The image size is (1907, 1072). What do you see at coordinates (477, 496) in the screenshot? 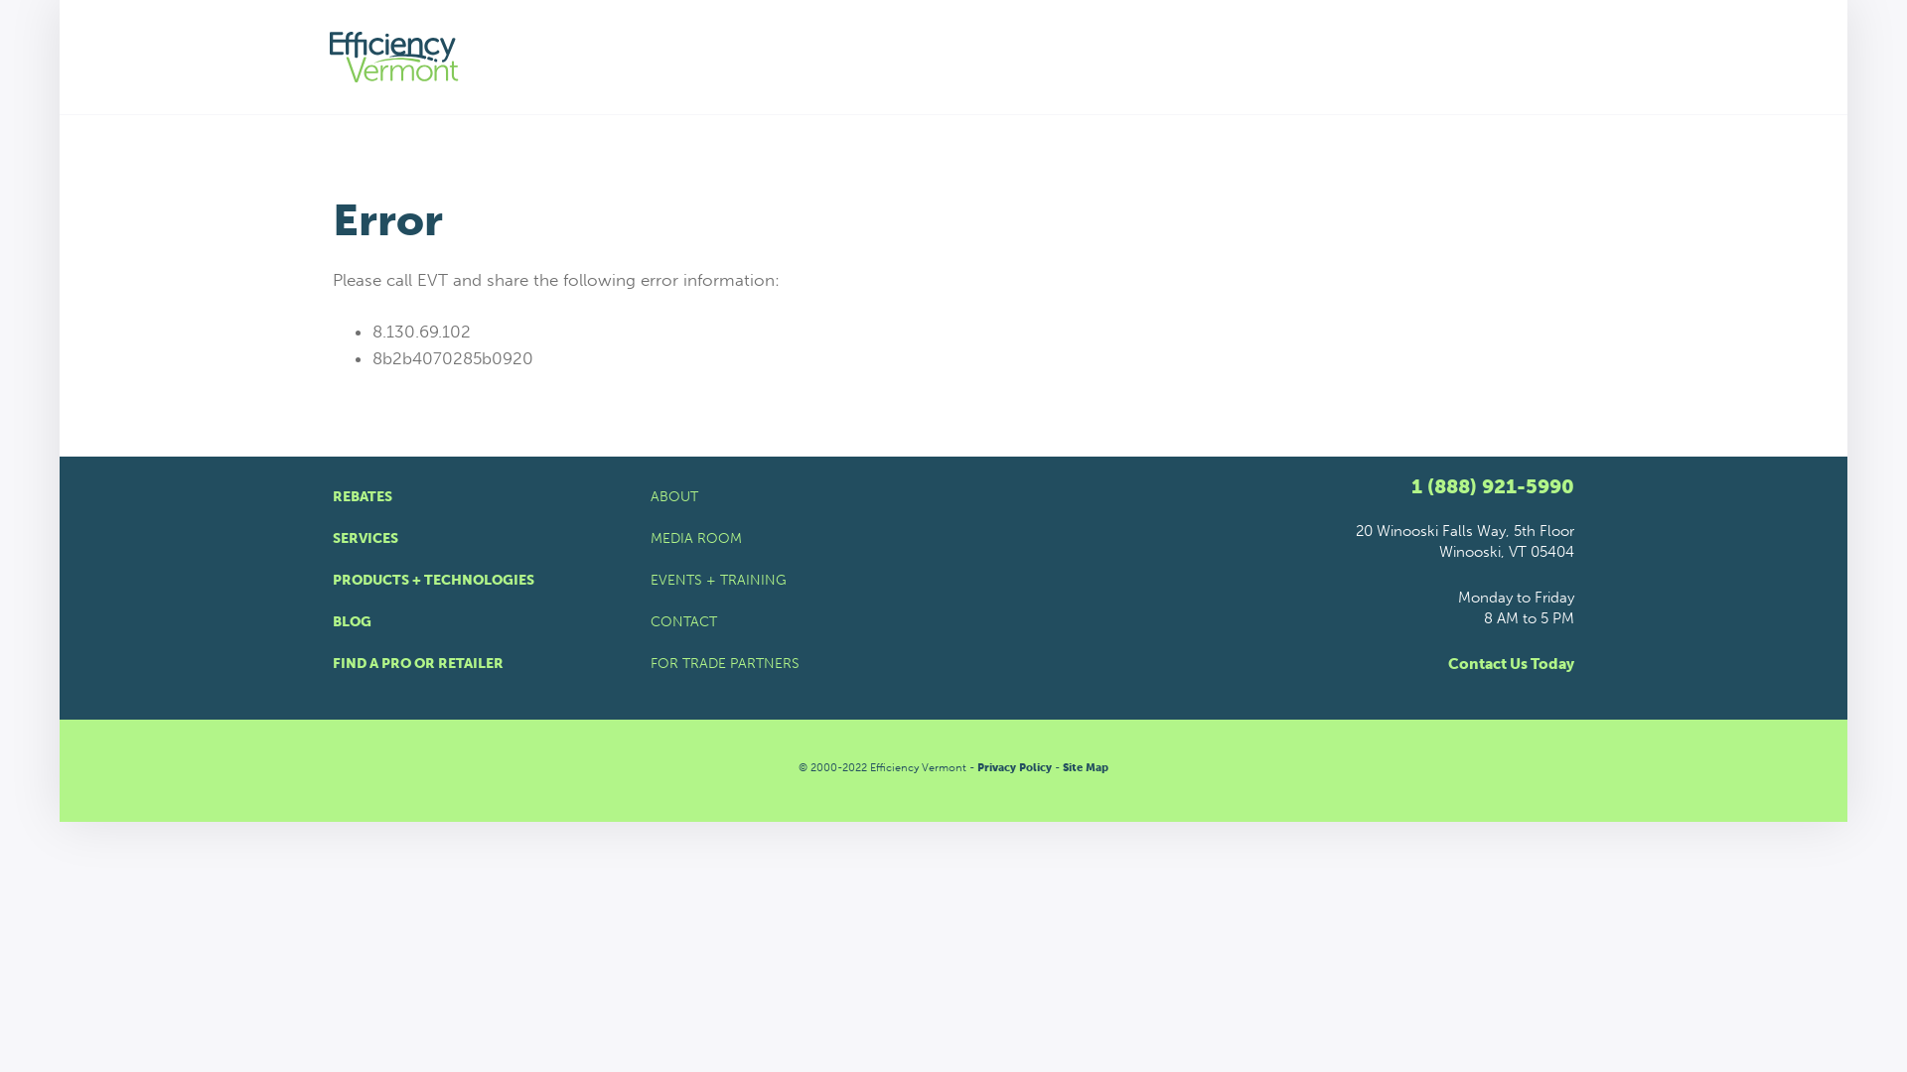
I see `REBATES` at bounding box center [477, 496].